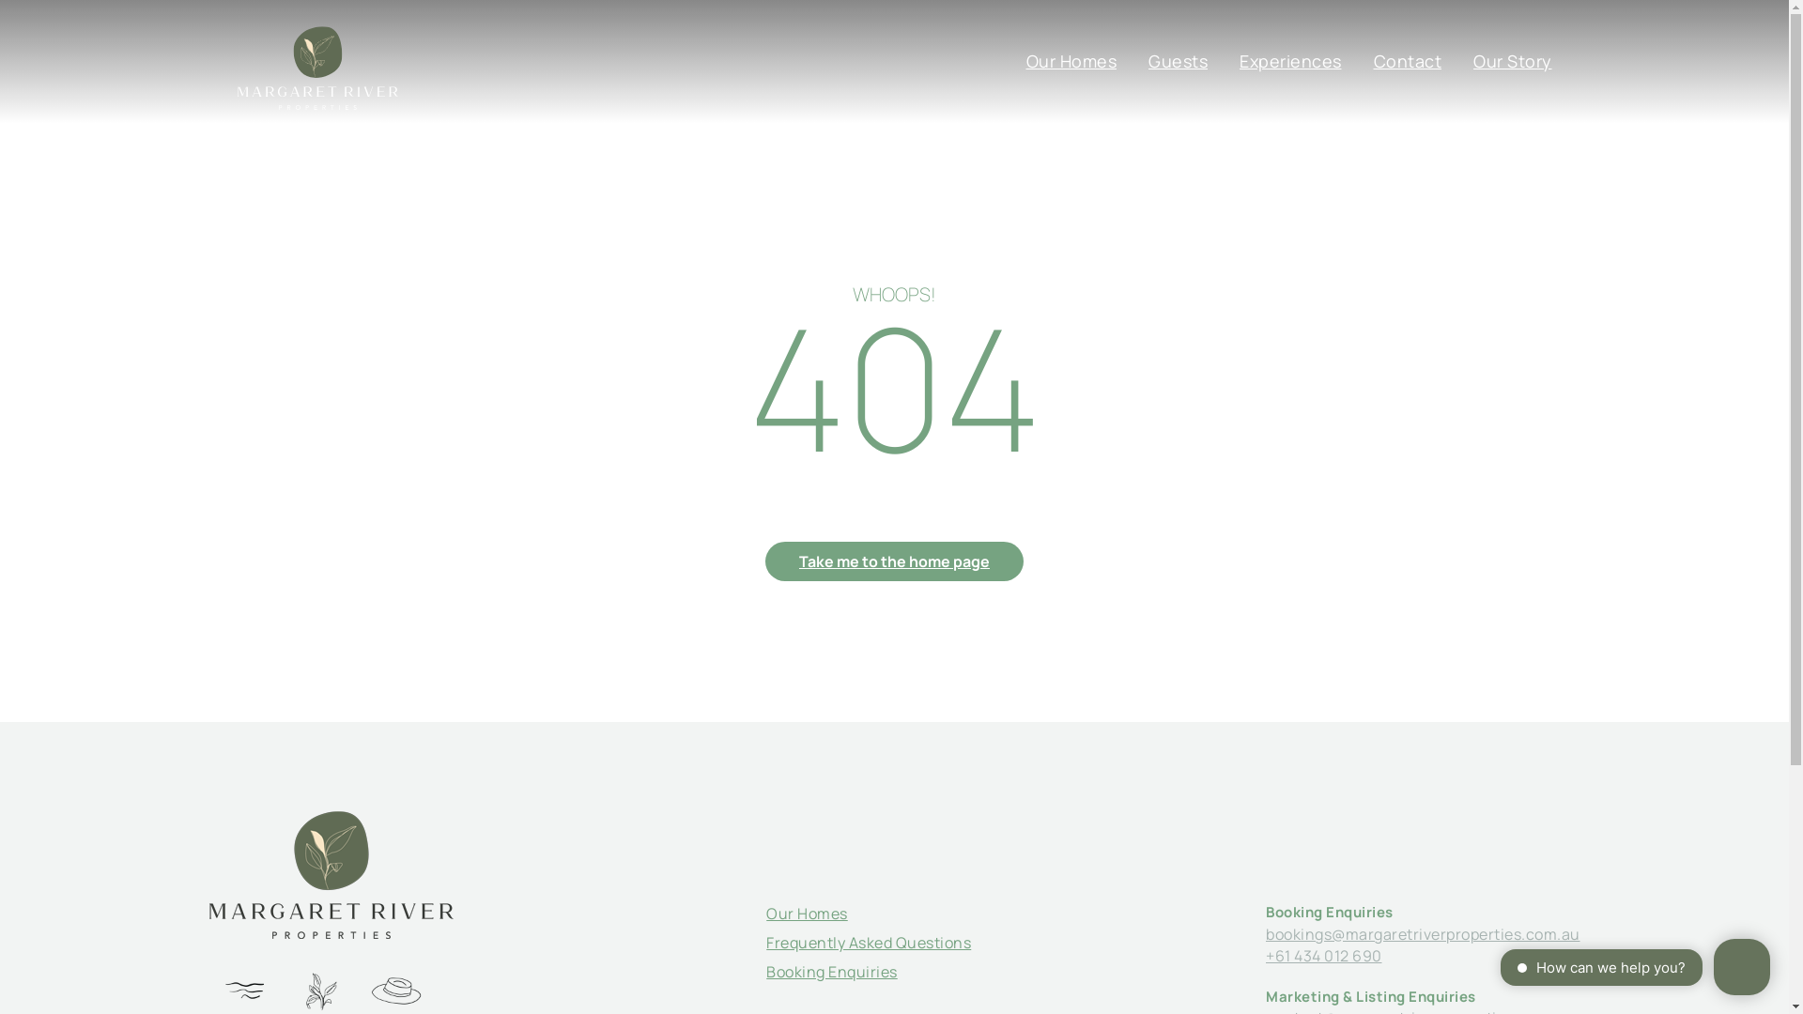 The width and height of the screenshot is (1803, 1014). What do you see at coordinates (894, 561) in the screenshot?
I see `Take me to the home page` at bounding box center [894, 561].